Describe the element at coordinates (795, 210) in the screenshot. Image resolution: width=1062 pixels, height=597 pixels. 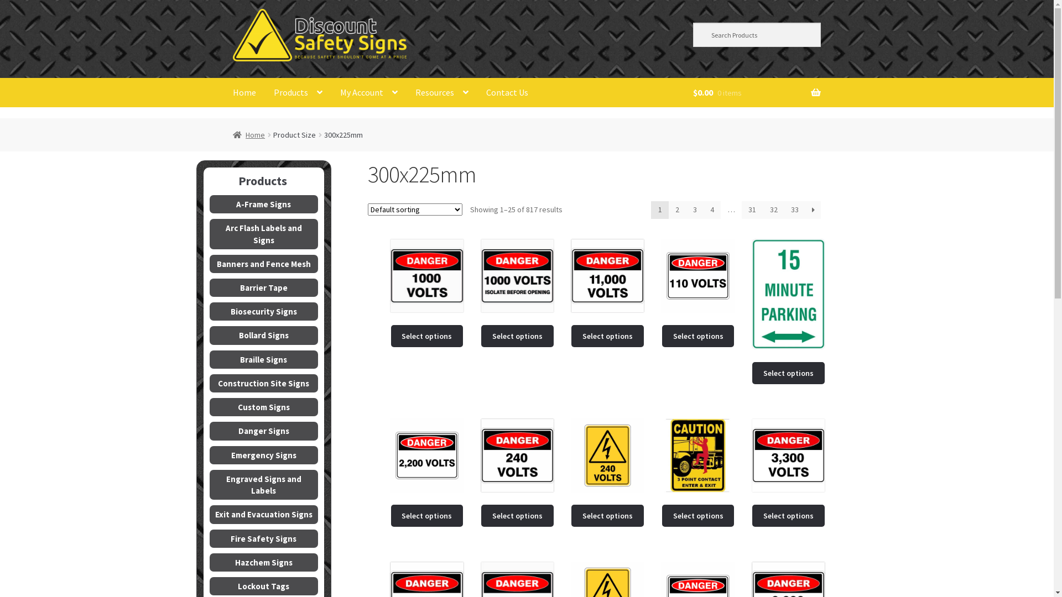
I see `33` at that location.